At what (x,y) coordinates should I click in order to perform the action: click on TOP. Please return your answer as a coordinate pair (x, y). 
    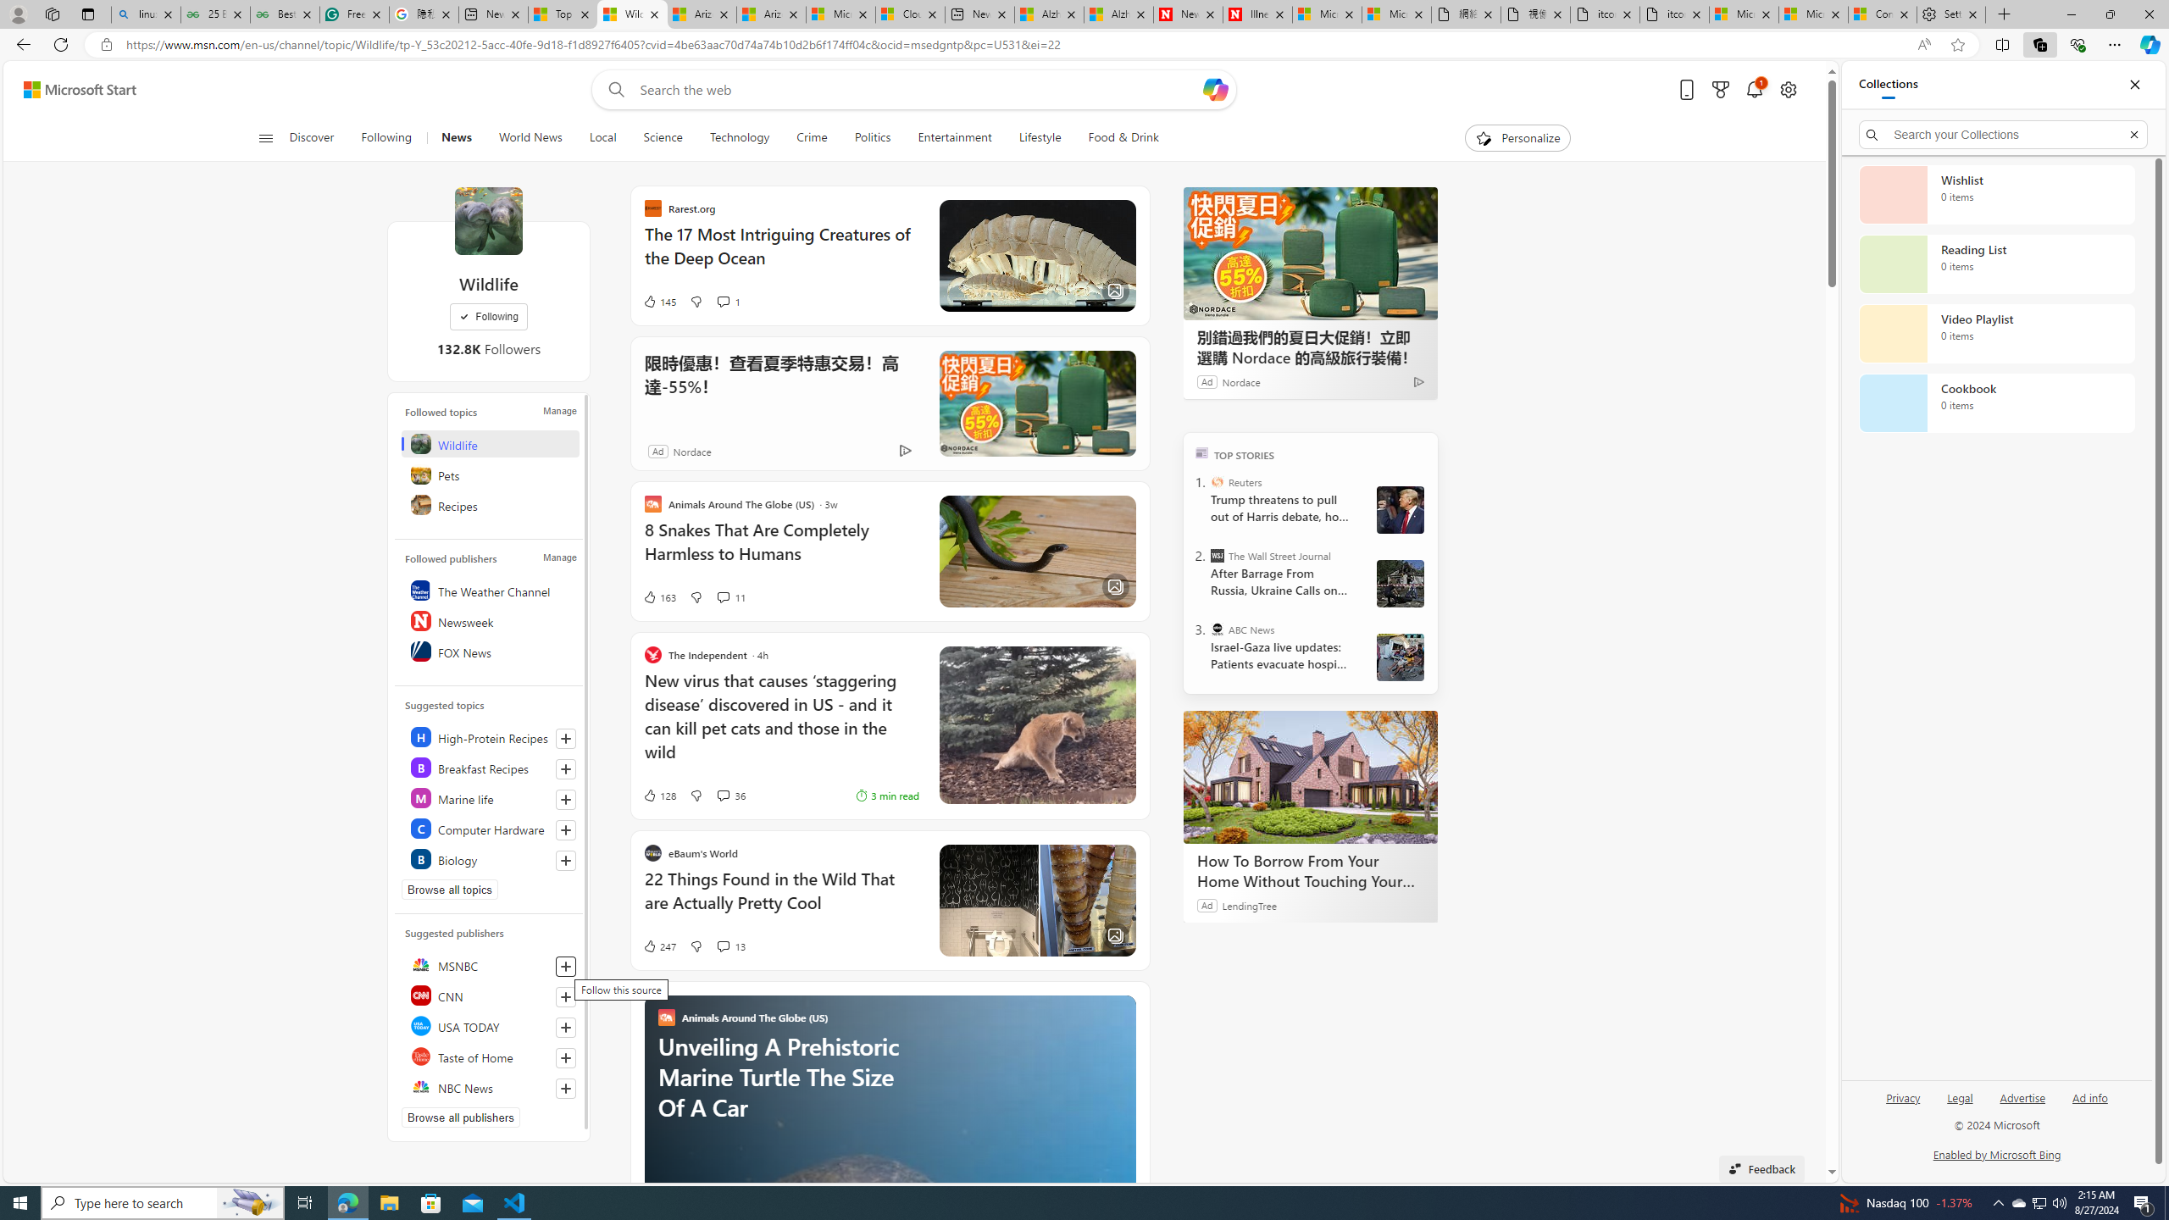
    Looking at the image, I should click on (1201, 452).